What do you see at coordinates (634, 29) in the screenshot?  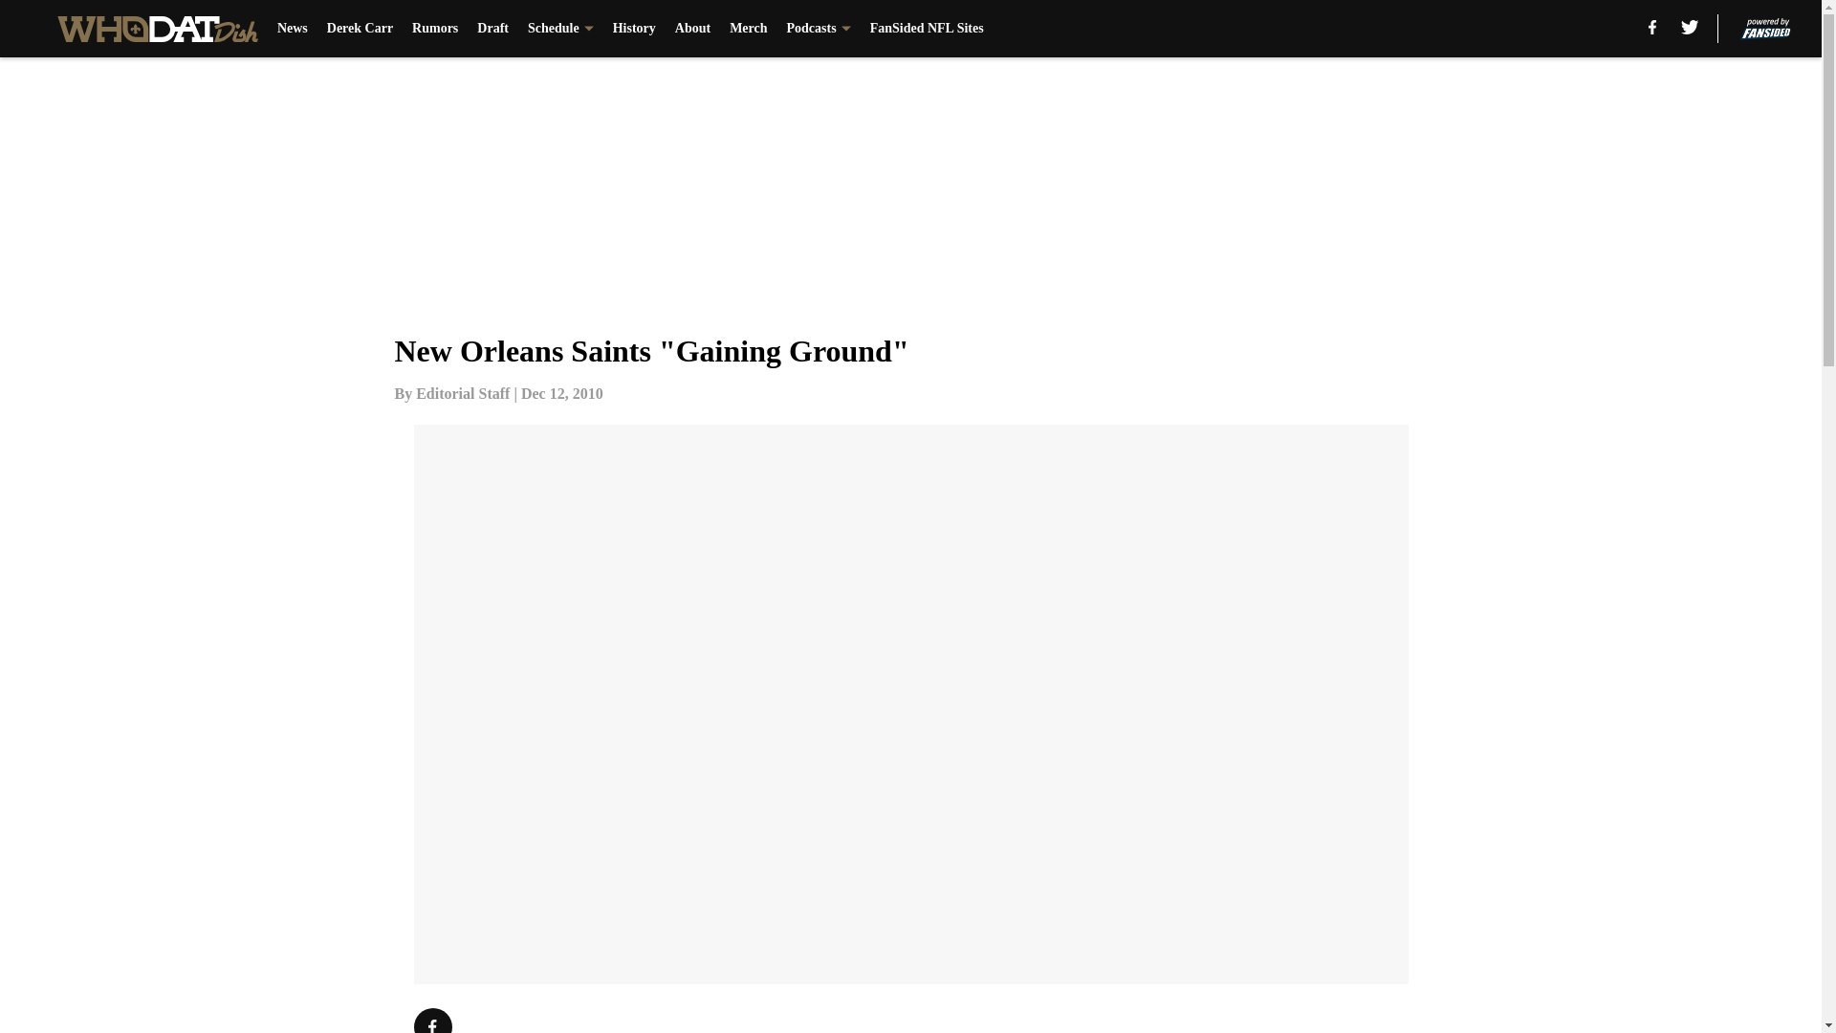 I see `History` at bounding box center [634, 29].